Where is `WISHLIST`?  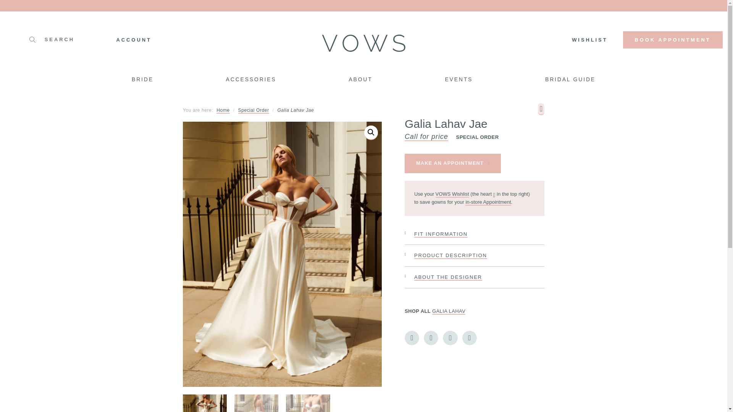
WISHLIST is located at coordinates (589, 40).